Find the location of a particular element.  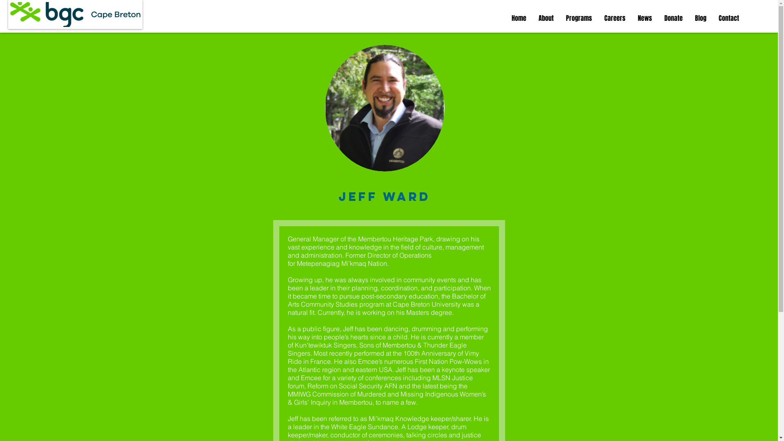

About is located at coordinates (546, 18).